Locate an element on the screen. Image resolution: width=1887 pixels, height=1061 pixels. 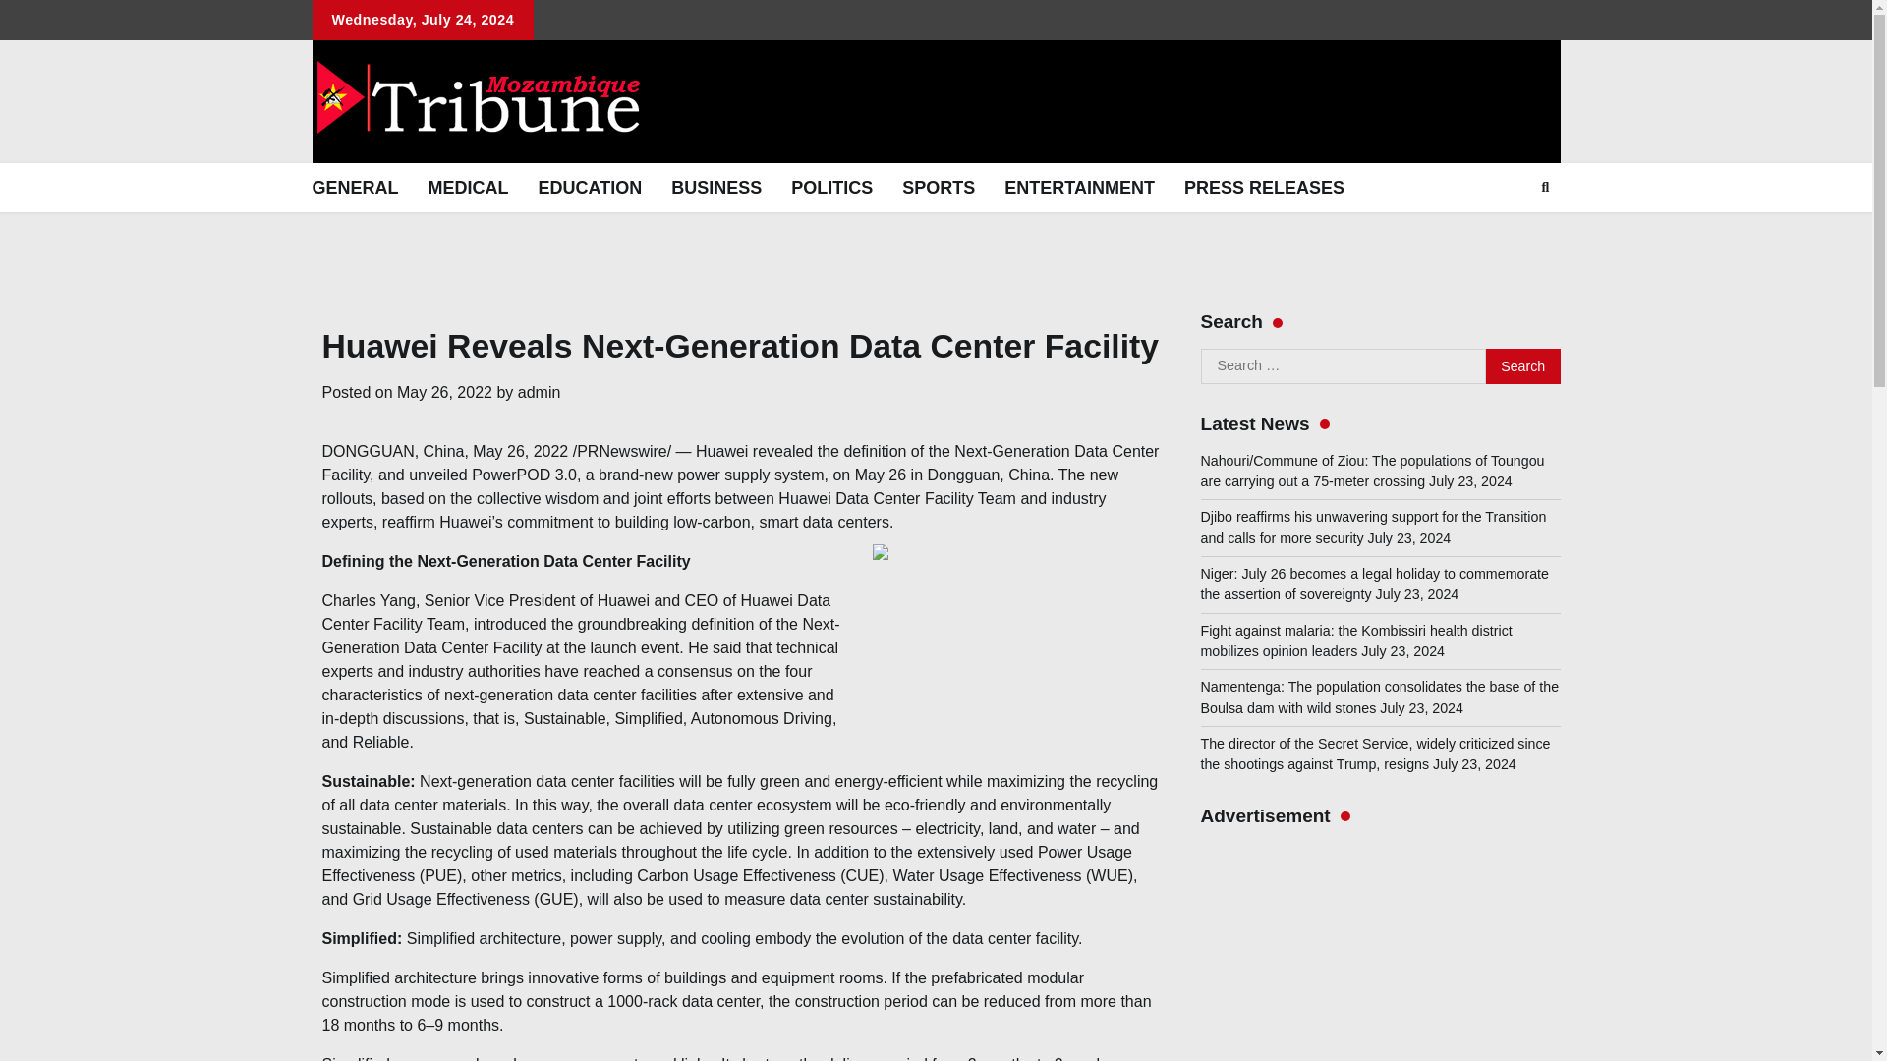
BUSINESS is located at coordinates (715, 188).